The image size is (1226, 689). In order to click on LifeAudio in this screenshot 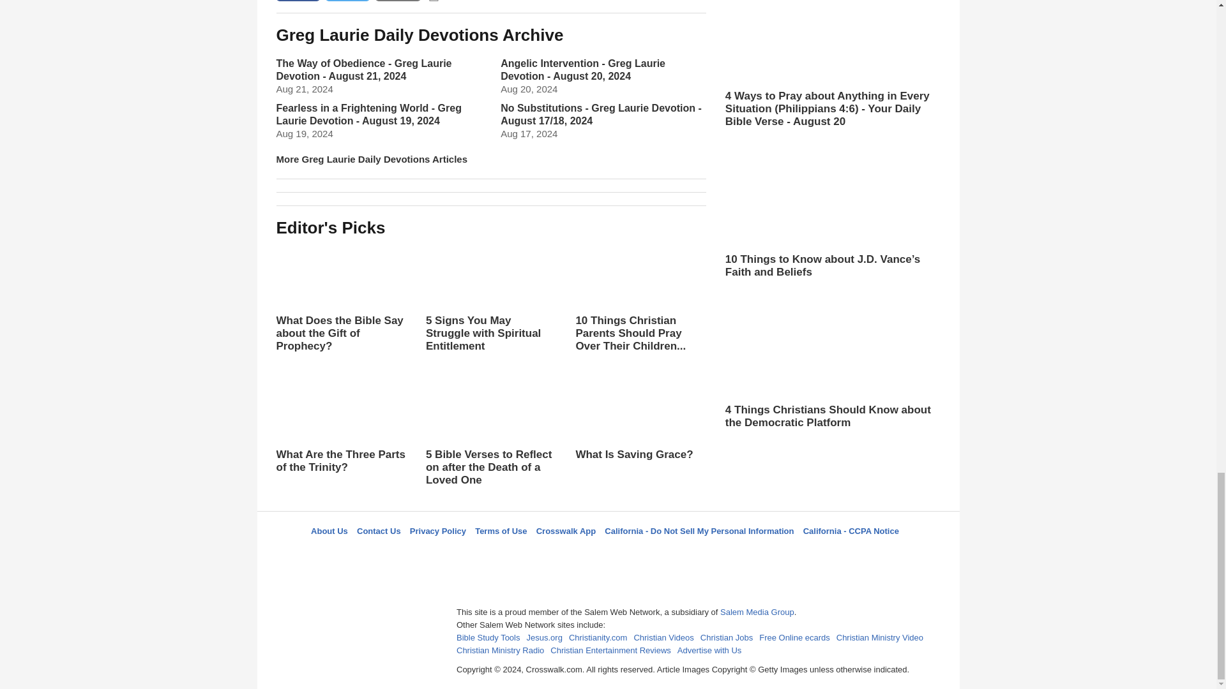, I will do `click(606, 554)`.